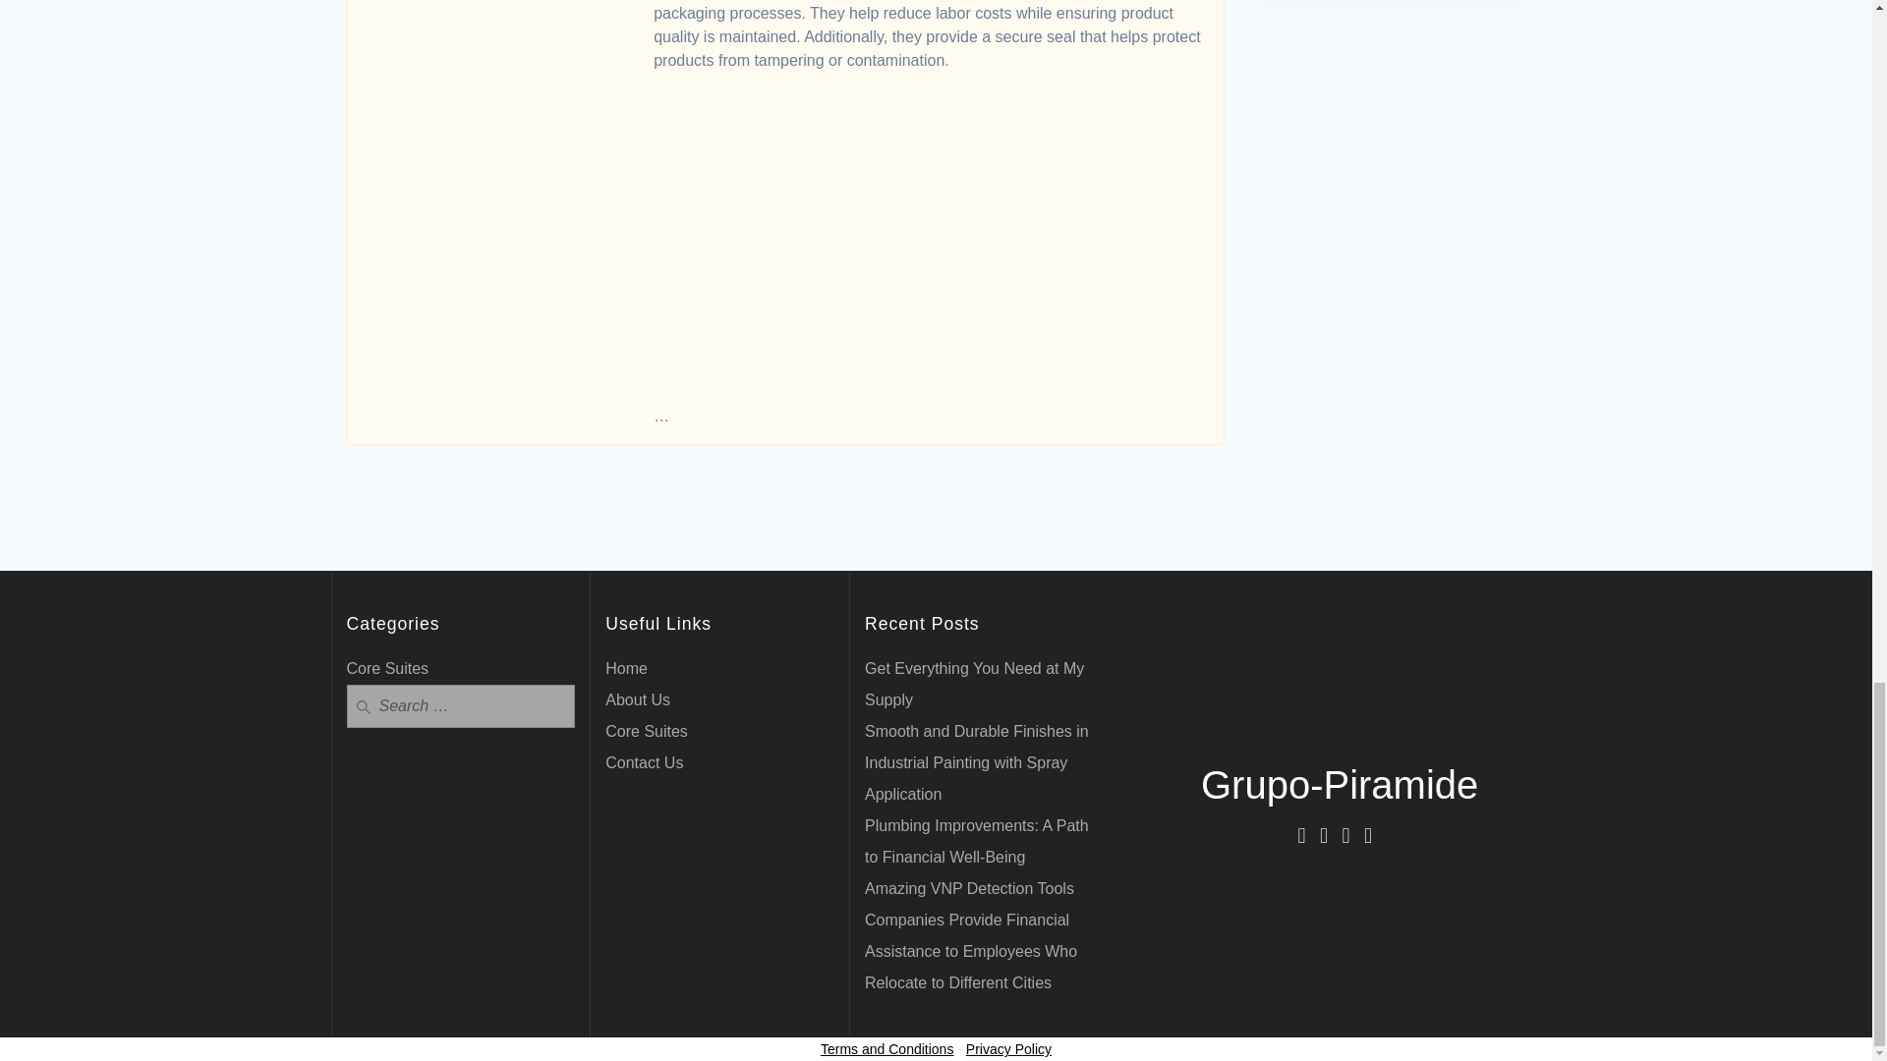 This screenshot has width=1887, height=1061. I want to click on Get Everything You Need at My Supply, so click(973, 684).